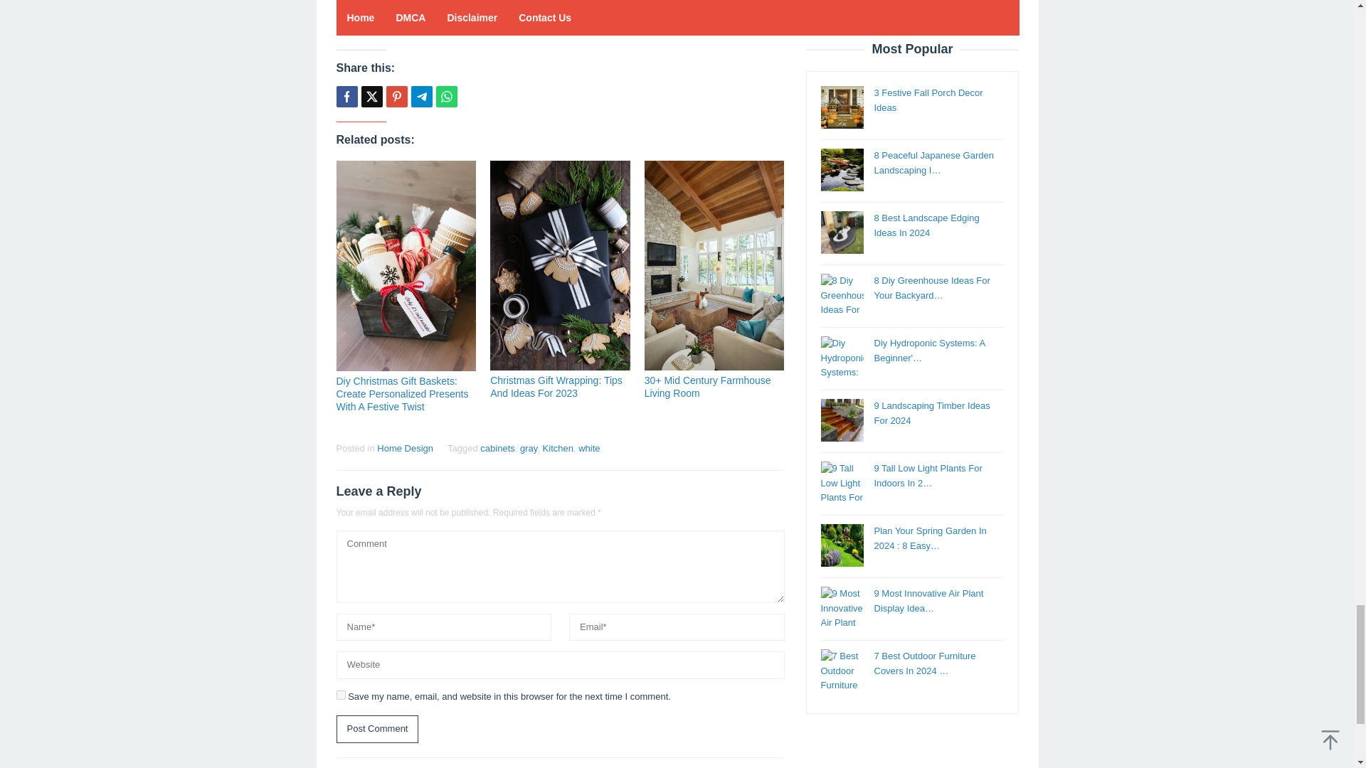  Describe the element at coordinates (445, 97) in the screenshot. I see `Whatsapp` at that location.